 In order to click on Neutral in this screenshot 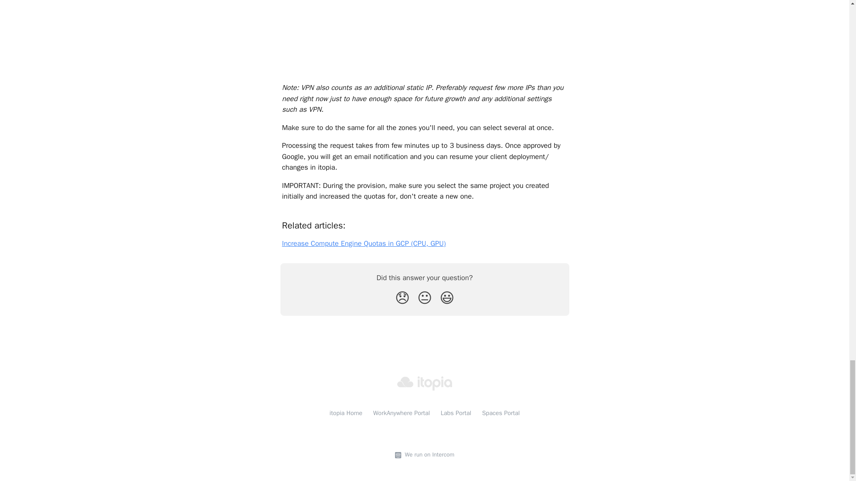, I will do `click(424, 298)`.